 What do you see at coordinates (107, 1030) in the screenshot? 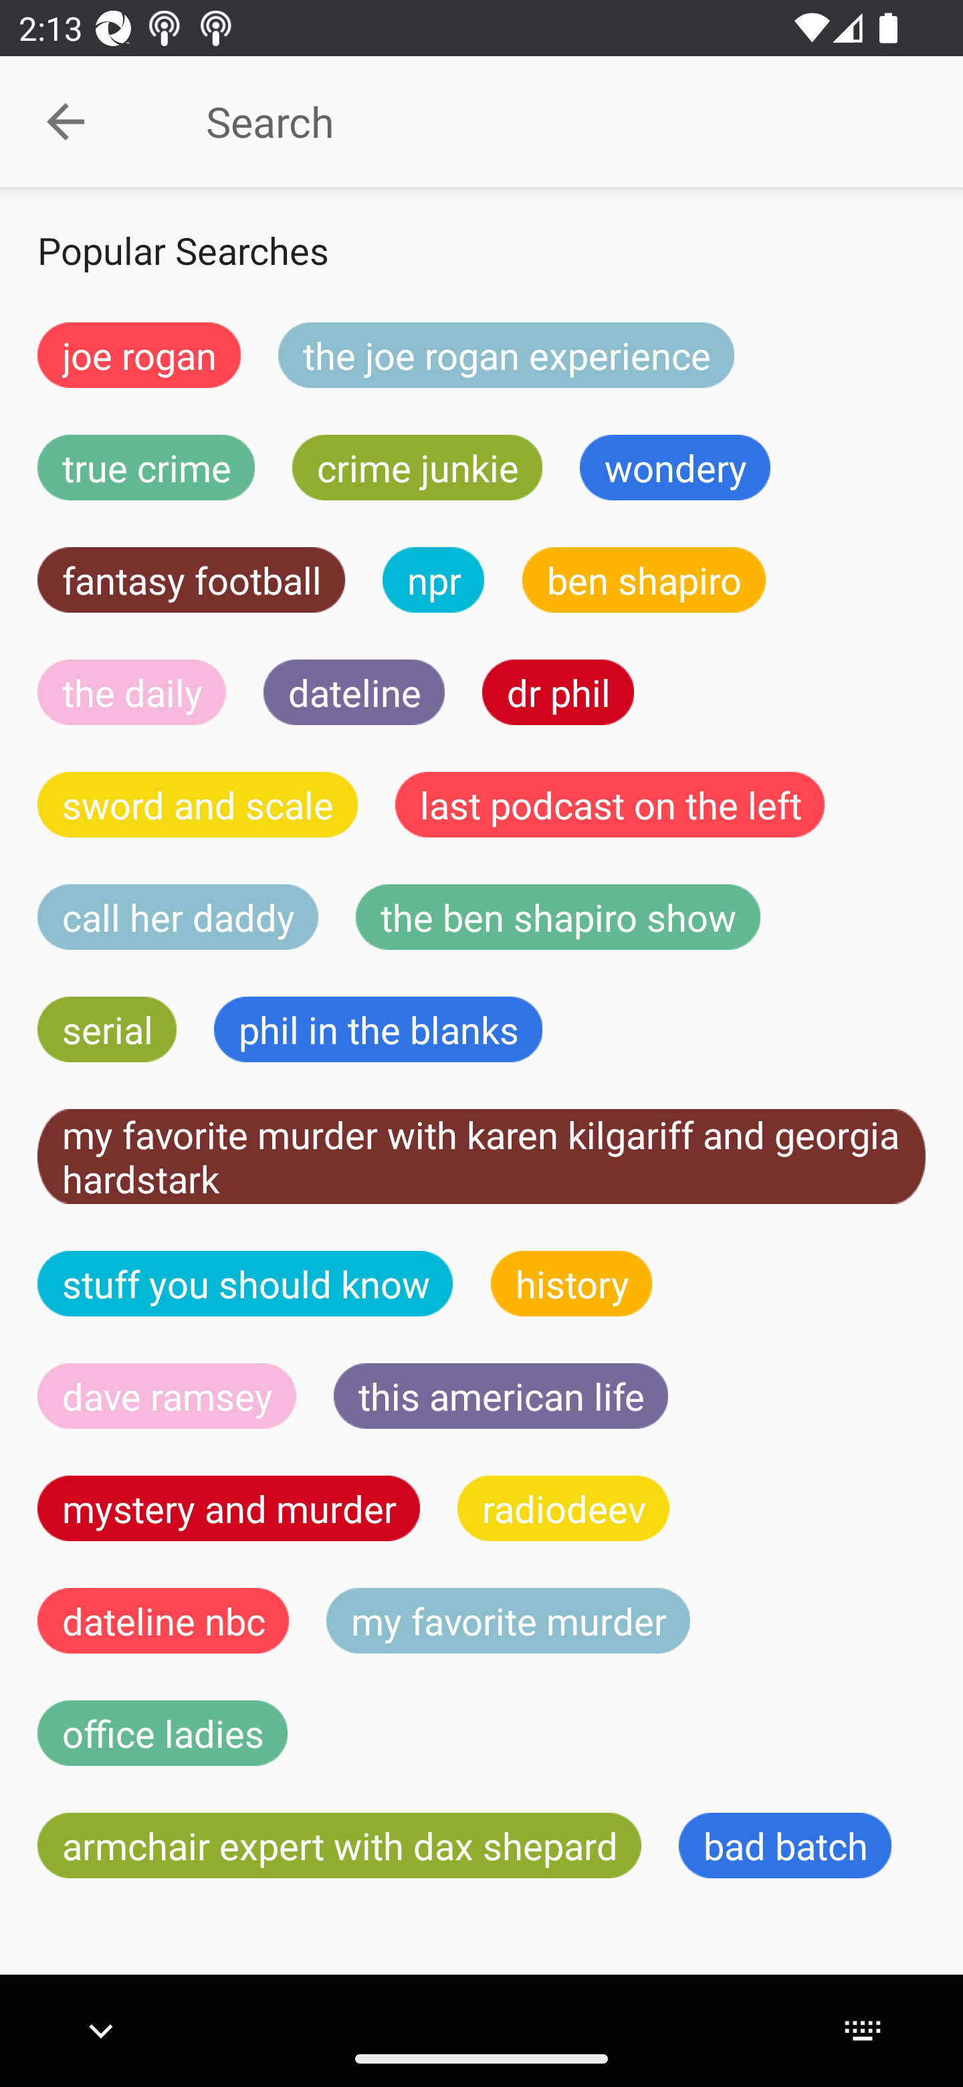
I see `serial` at bounding box center [107, 1030].